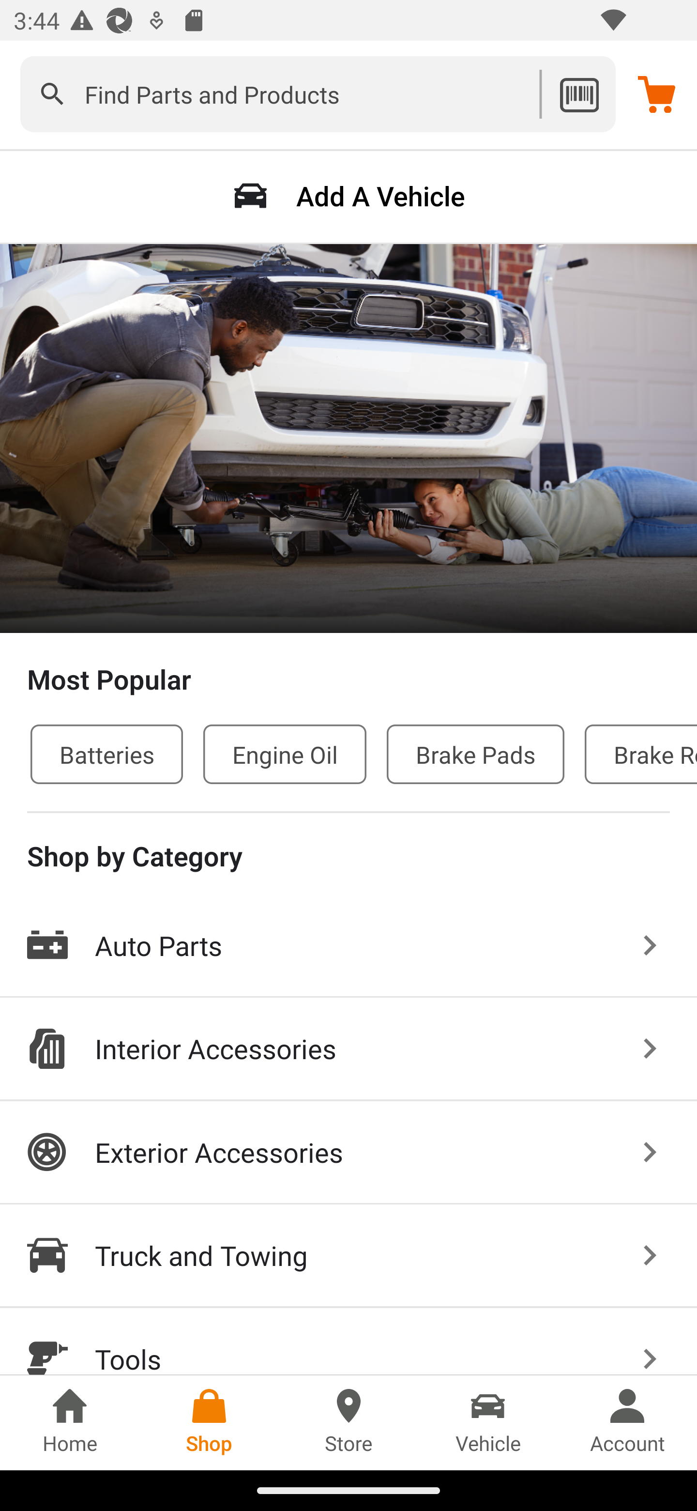  I want to click on Tools category  Tools , so click(348, 1341).